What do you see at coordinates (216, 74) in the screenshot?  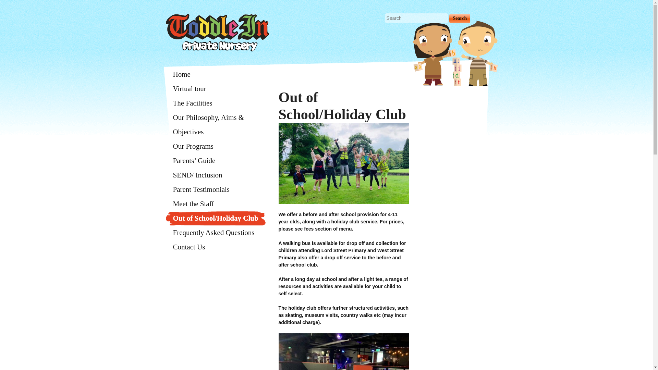 I see `Home` at bounding box center [216, 74].